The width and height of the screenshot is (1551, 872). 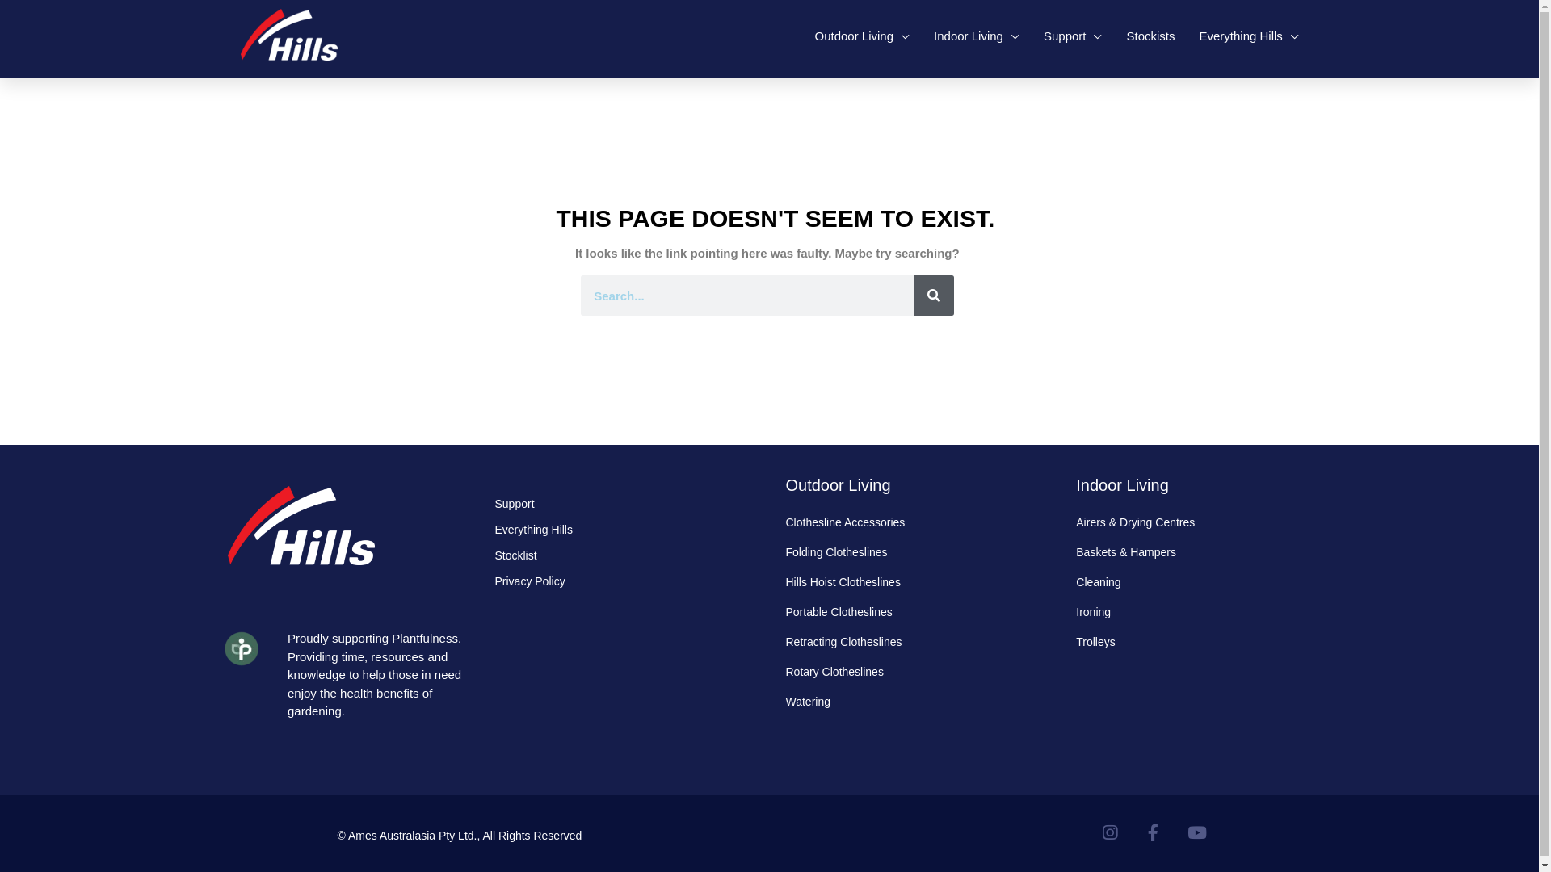 What do you see at coordinates (1205, 582) in the screenshot?
I see `Cleaning` at bounding box center [1205, 582].